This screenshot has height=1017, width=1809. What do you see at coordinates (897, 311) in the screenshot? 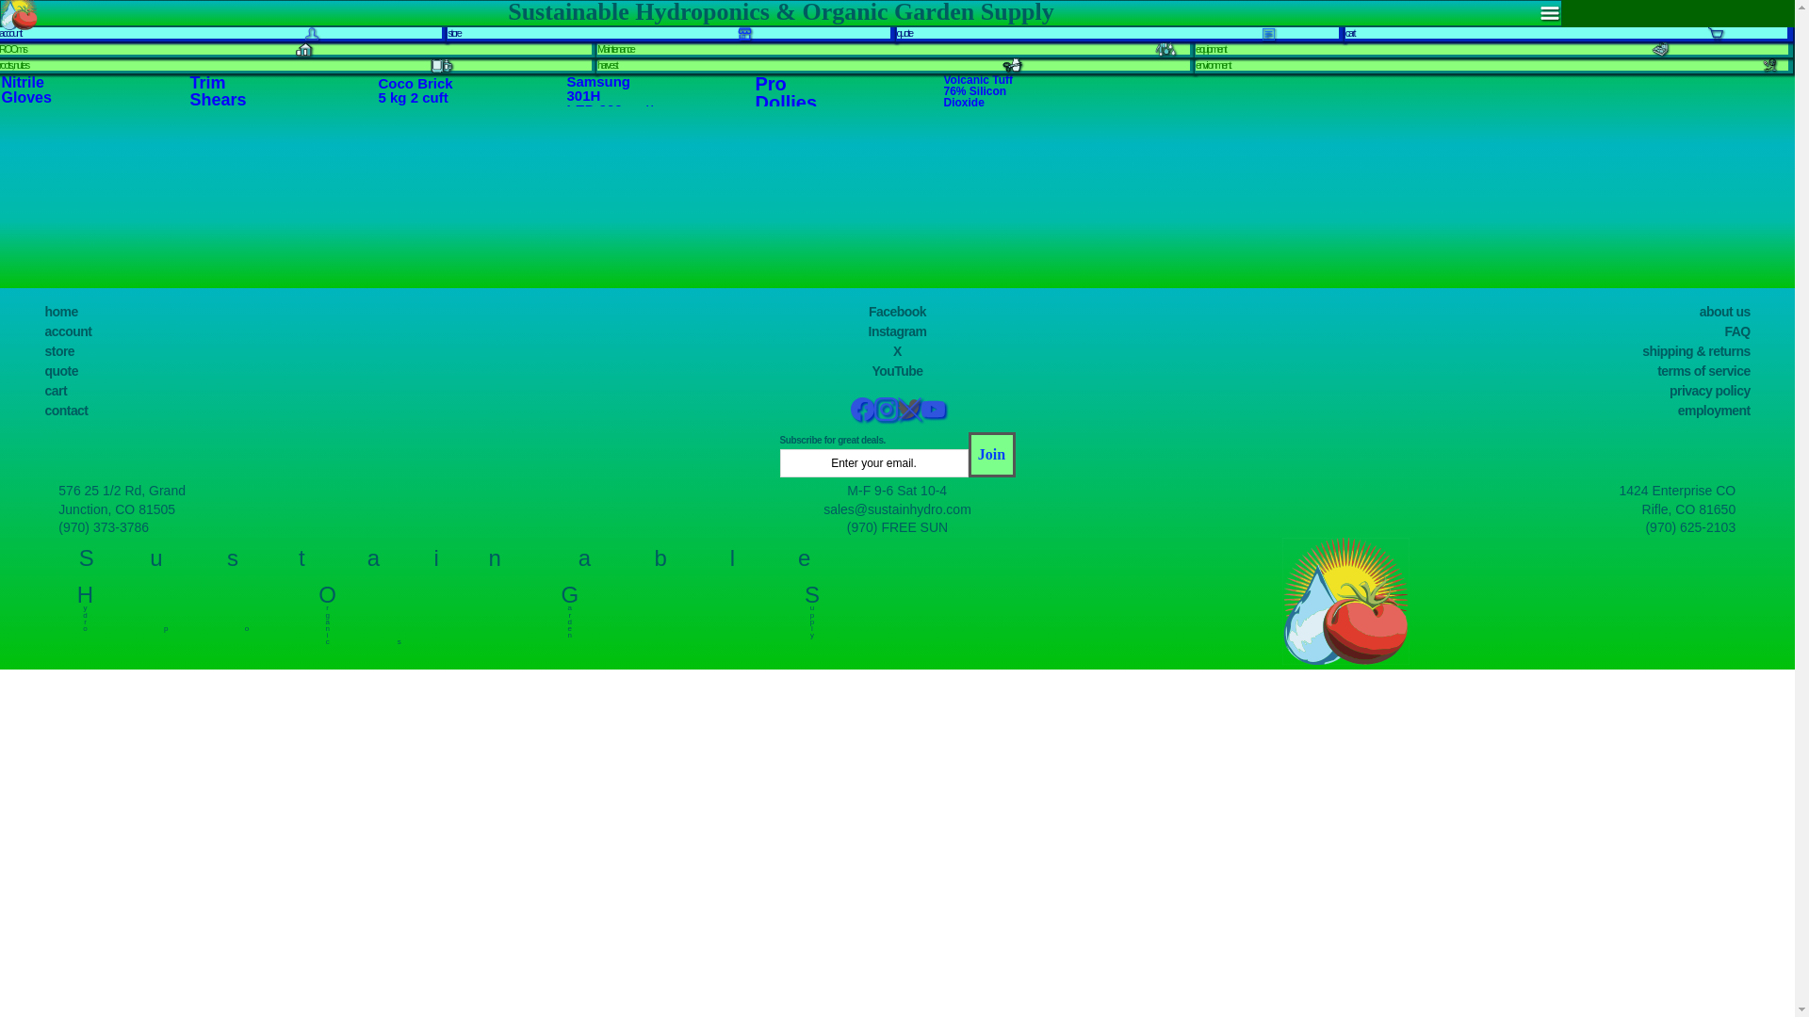
I see `Facebook` at bounding box center [897, 311].